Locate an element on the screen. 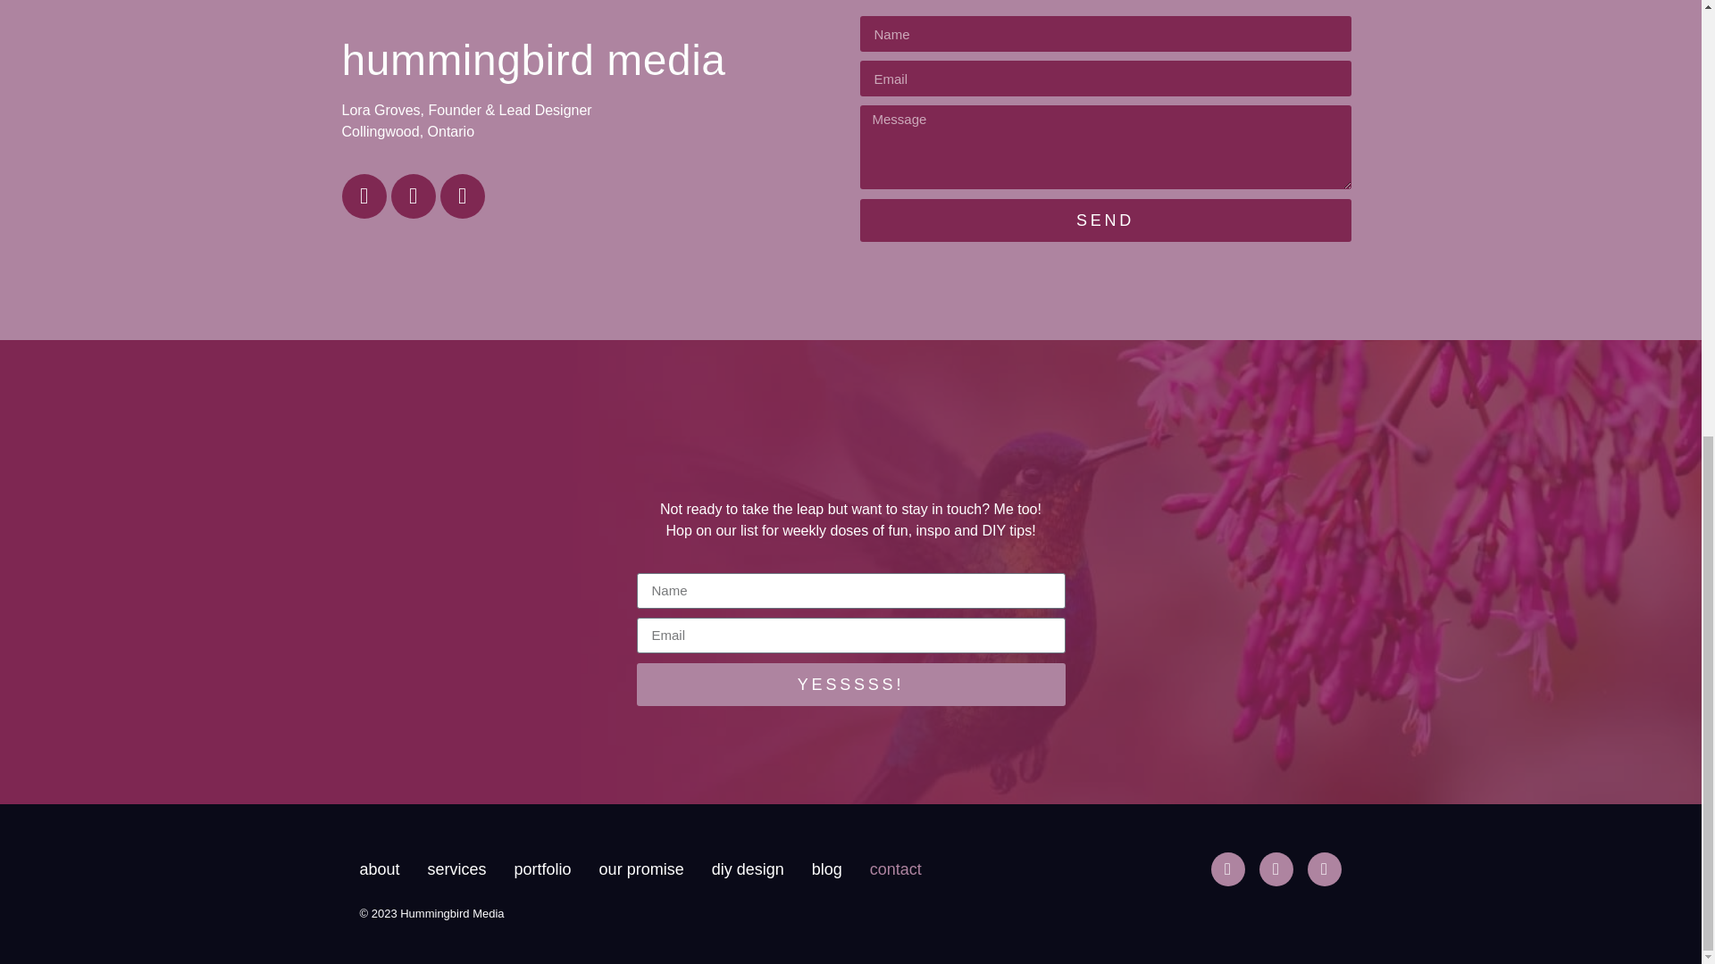  services is located at coordinates (457, 869).